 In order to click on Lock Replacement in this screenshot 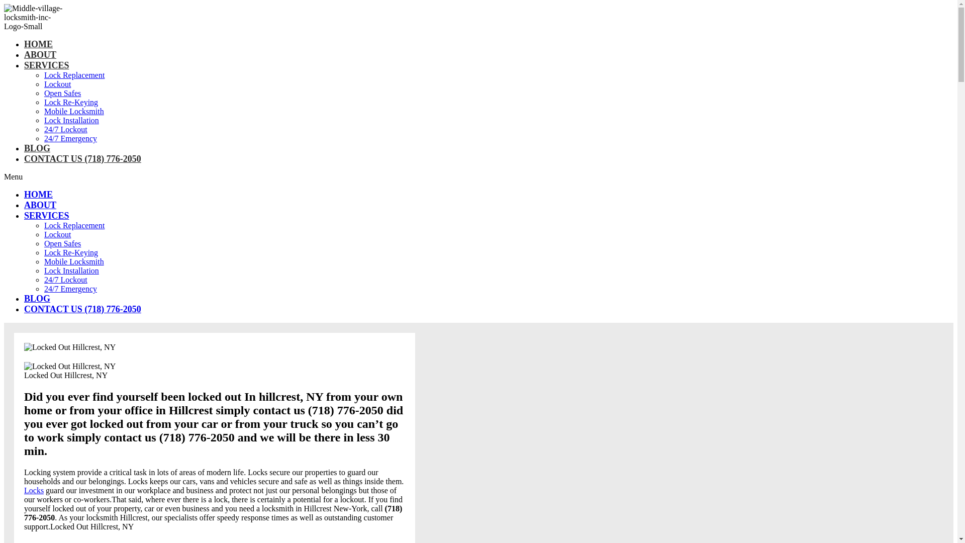, I will do `click(74, 75)`.